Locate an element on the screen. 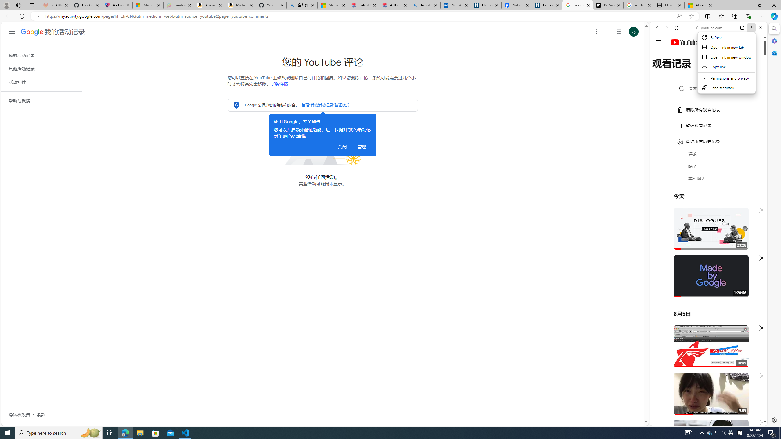  Forward is located at coordinates (666, 27).